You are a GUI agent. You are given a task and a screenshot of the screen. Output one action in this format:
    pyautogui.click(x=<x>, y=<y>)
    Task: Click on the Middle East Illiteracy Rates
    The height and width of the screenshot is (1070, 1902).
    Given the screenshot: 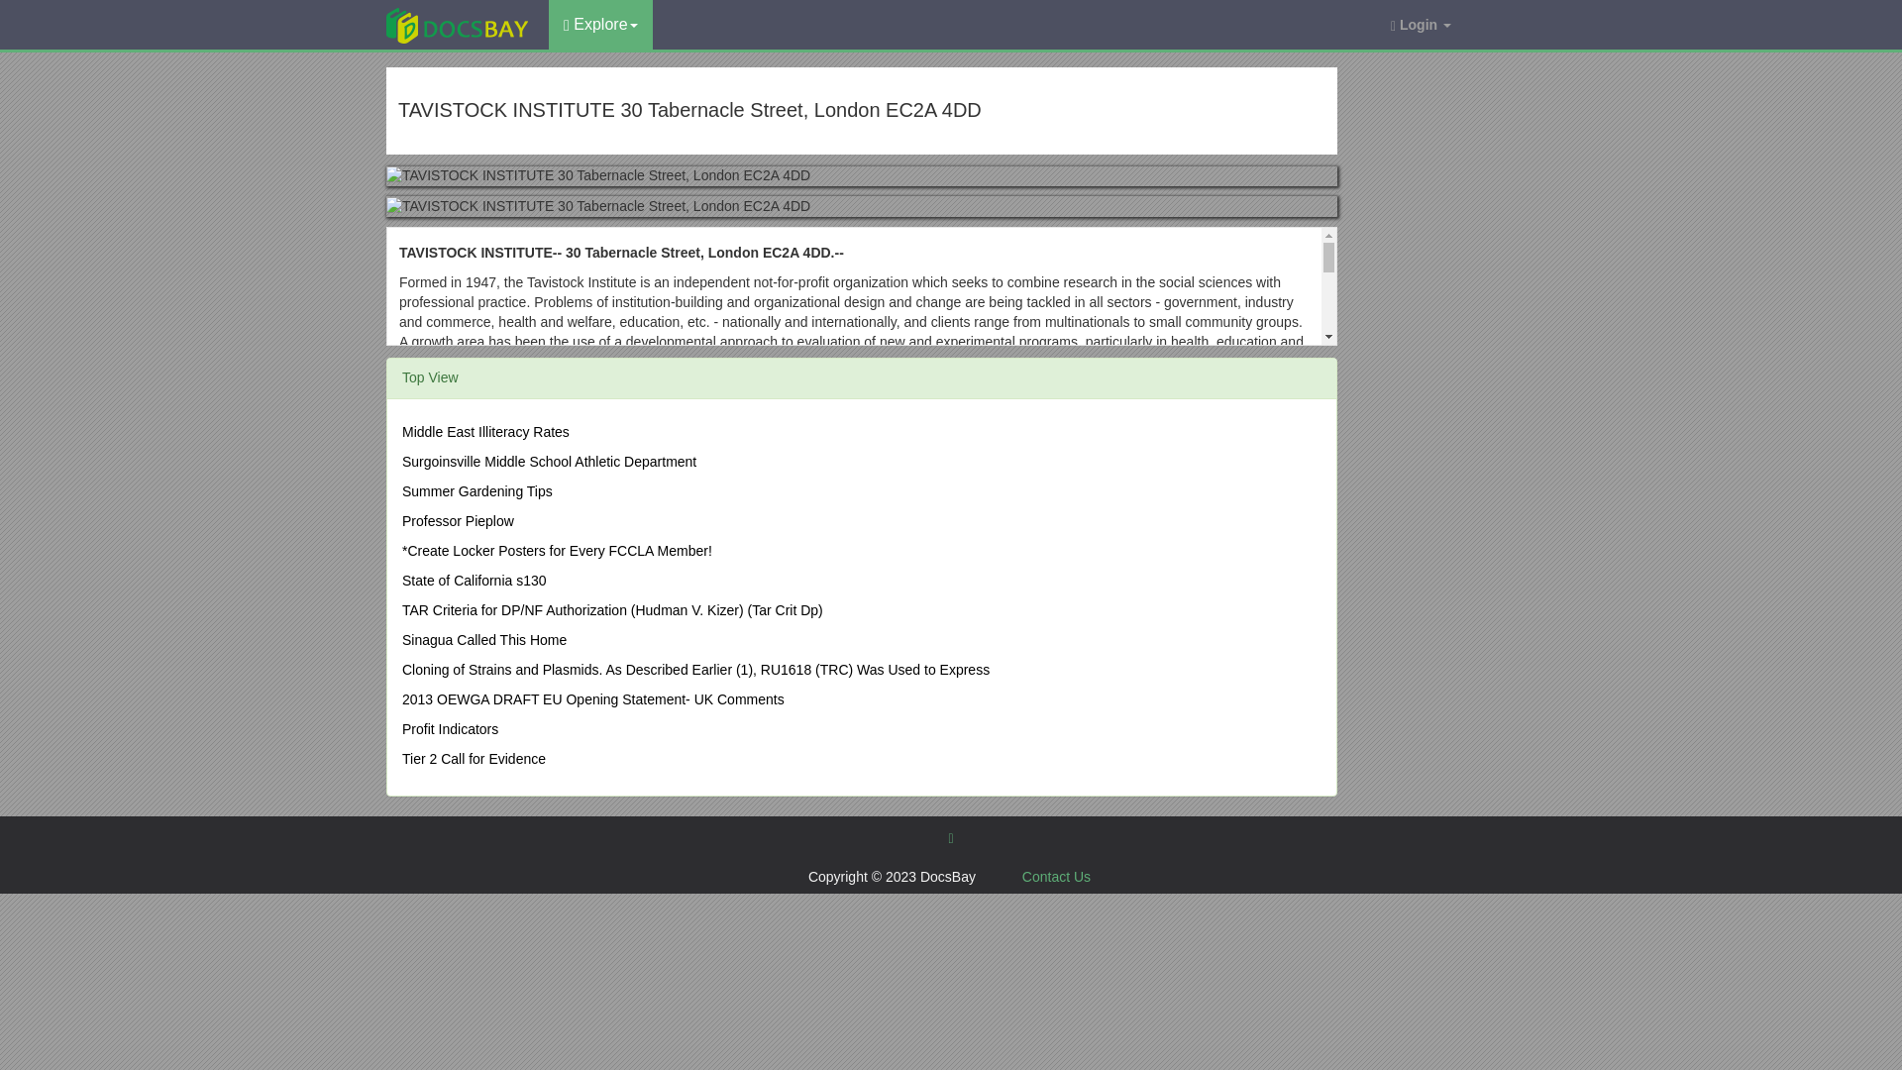 What is the action you would take?
    pyautogui.click(x=485, y=431)
    